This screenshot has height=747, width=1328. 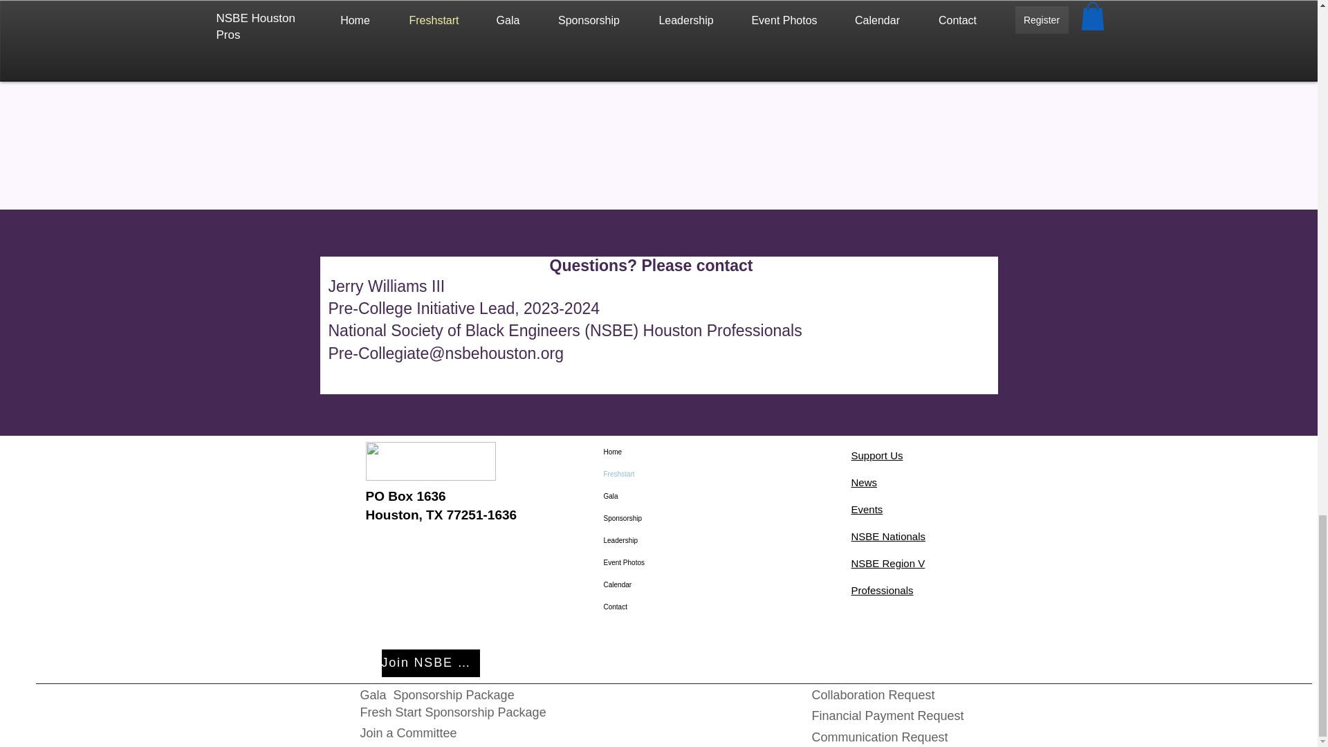 I want to click on Sponsorship, so click(x=667, y=519).